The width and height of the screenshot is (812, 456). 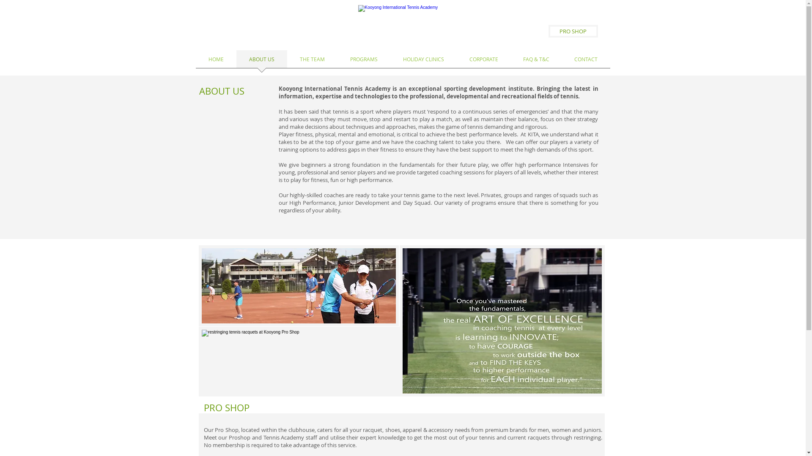 I want to click on The Art of Excellence in tennis coaching at Kooyong, so click(x=502, y=321).